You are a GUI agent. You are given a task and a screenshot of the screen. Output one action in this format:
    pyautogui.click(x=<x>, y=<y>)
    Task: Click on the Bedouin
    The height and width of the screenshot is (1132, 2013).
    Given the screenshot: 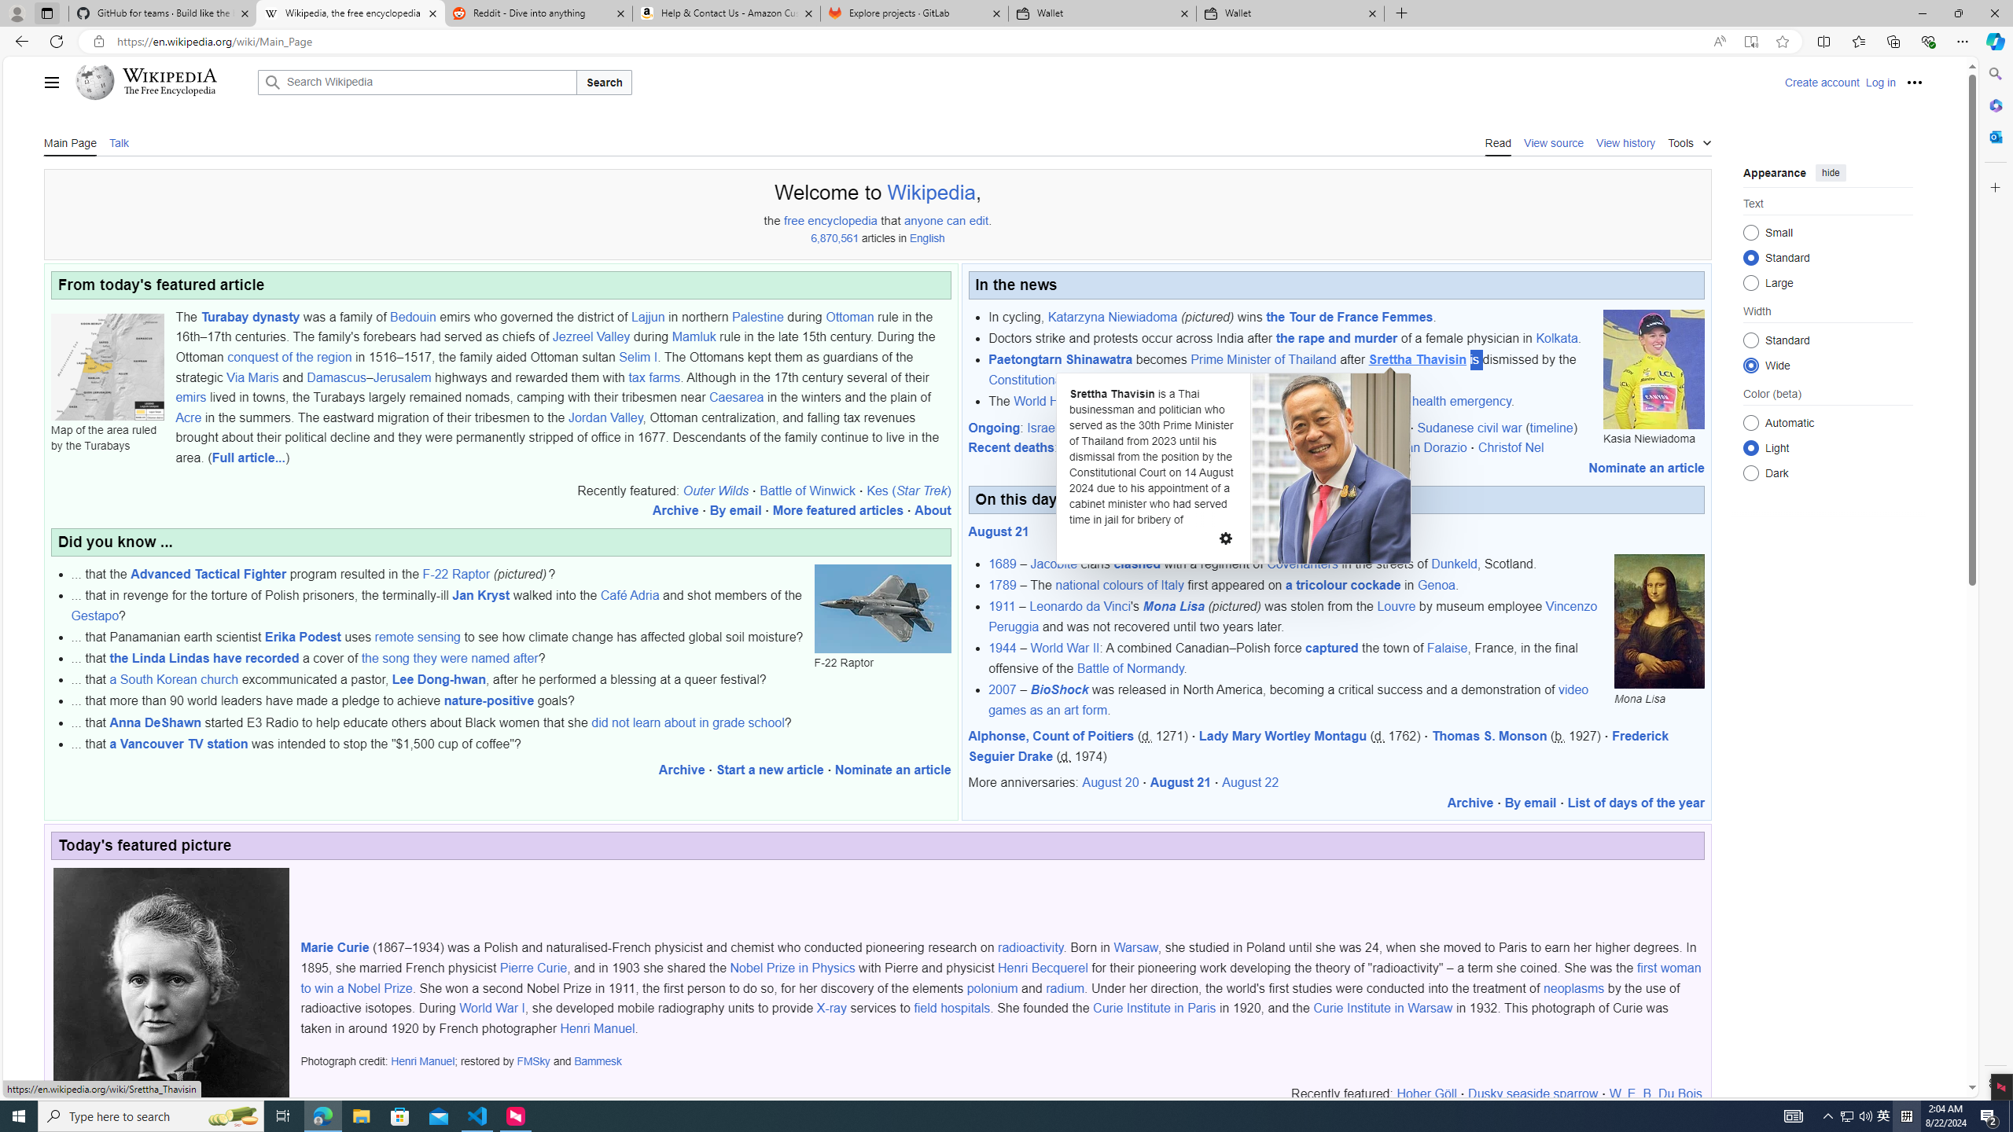 What is the action you would take?
    pyautogui.click(x=414, y=316)
    